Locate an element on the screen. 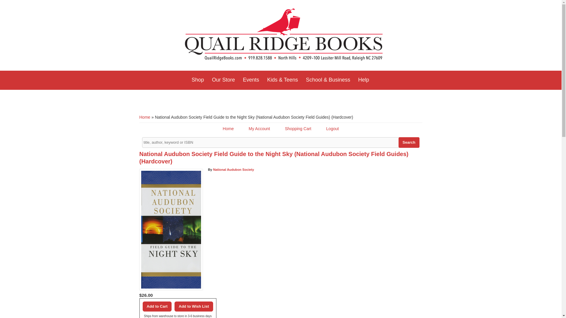 The width and height of the screenshot is (566, 318). Search is located at coordinates (409, 143).